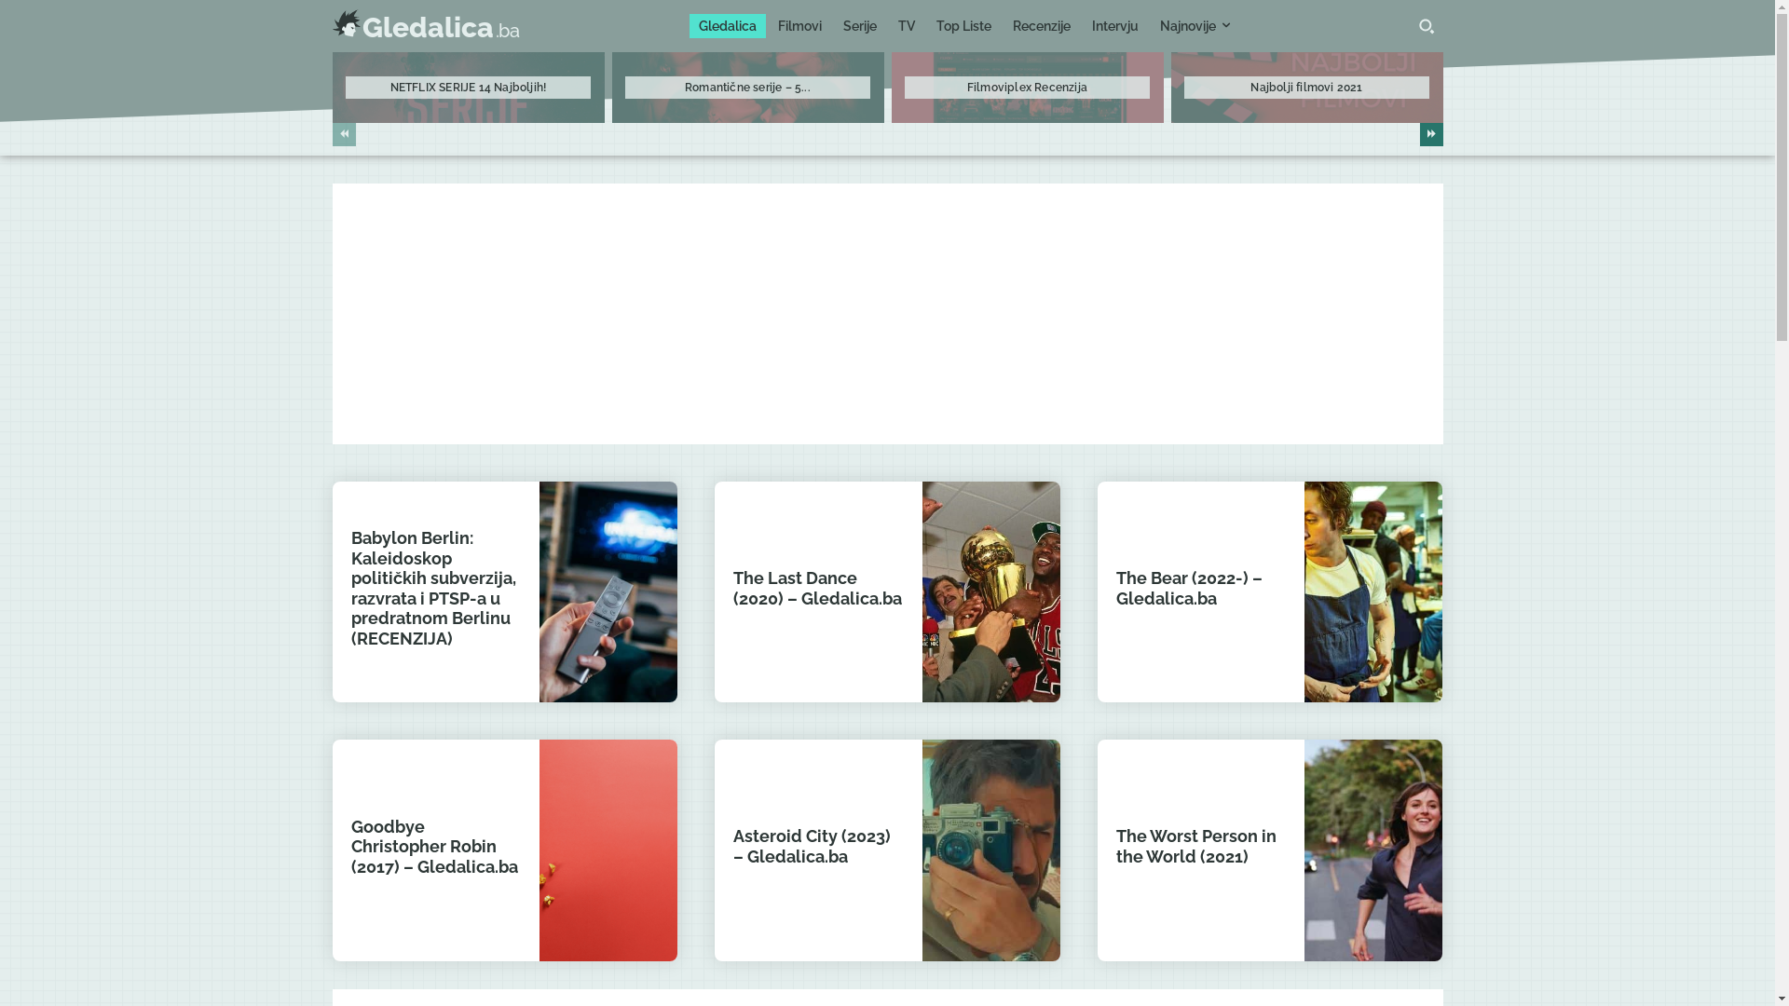 The height and width of the screenshot is (1006, 1789). What do you see at coordinates (425, 26) in the screenshot?
I see `Gledalica
.ba` at bounding box center [425, 26].